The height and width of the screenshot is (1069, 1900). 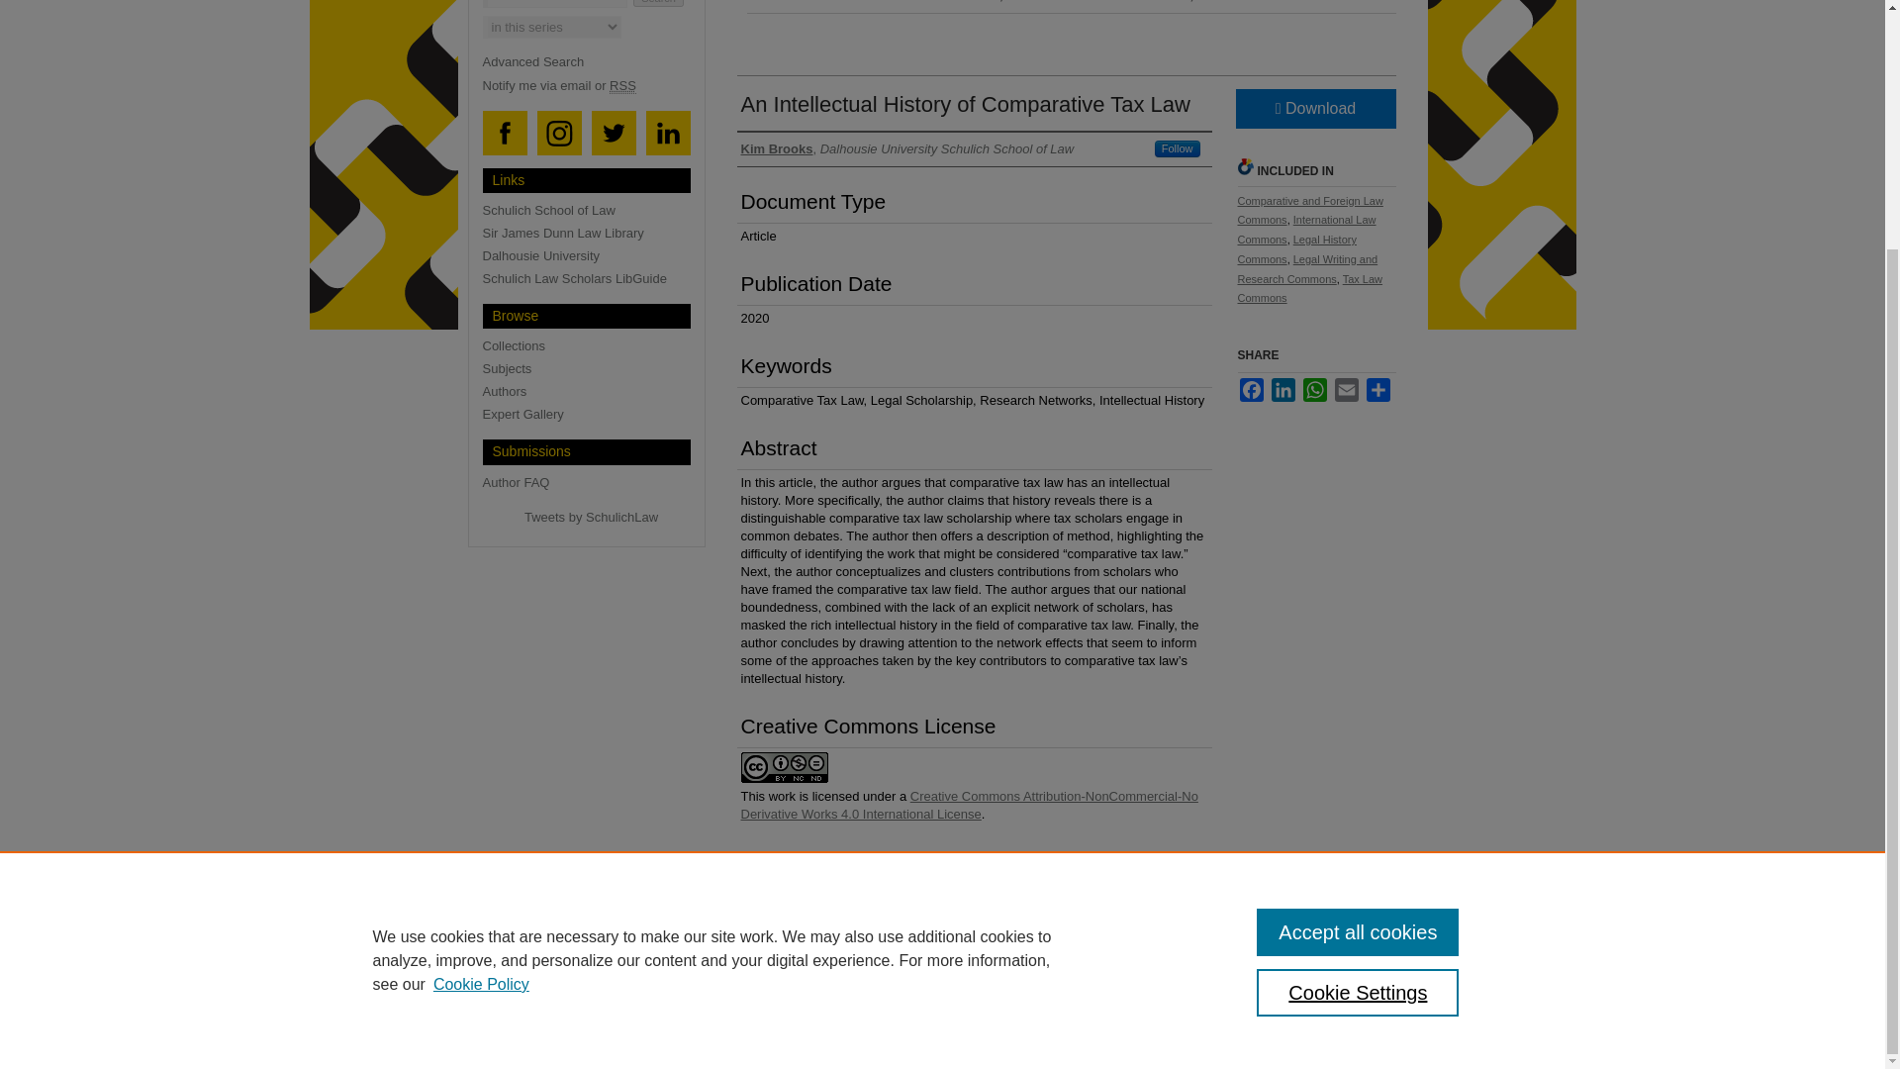 I want to click on WhatsApp, so click(x=1314, y=390).